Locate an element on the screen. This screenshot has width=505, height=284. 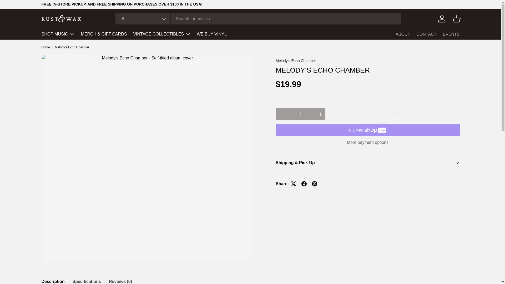
Skip to content is located at coordinates (24, 7).